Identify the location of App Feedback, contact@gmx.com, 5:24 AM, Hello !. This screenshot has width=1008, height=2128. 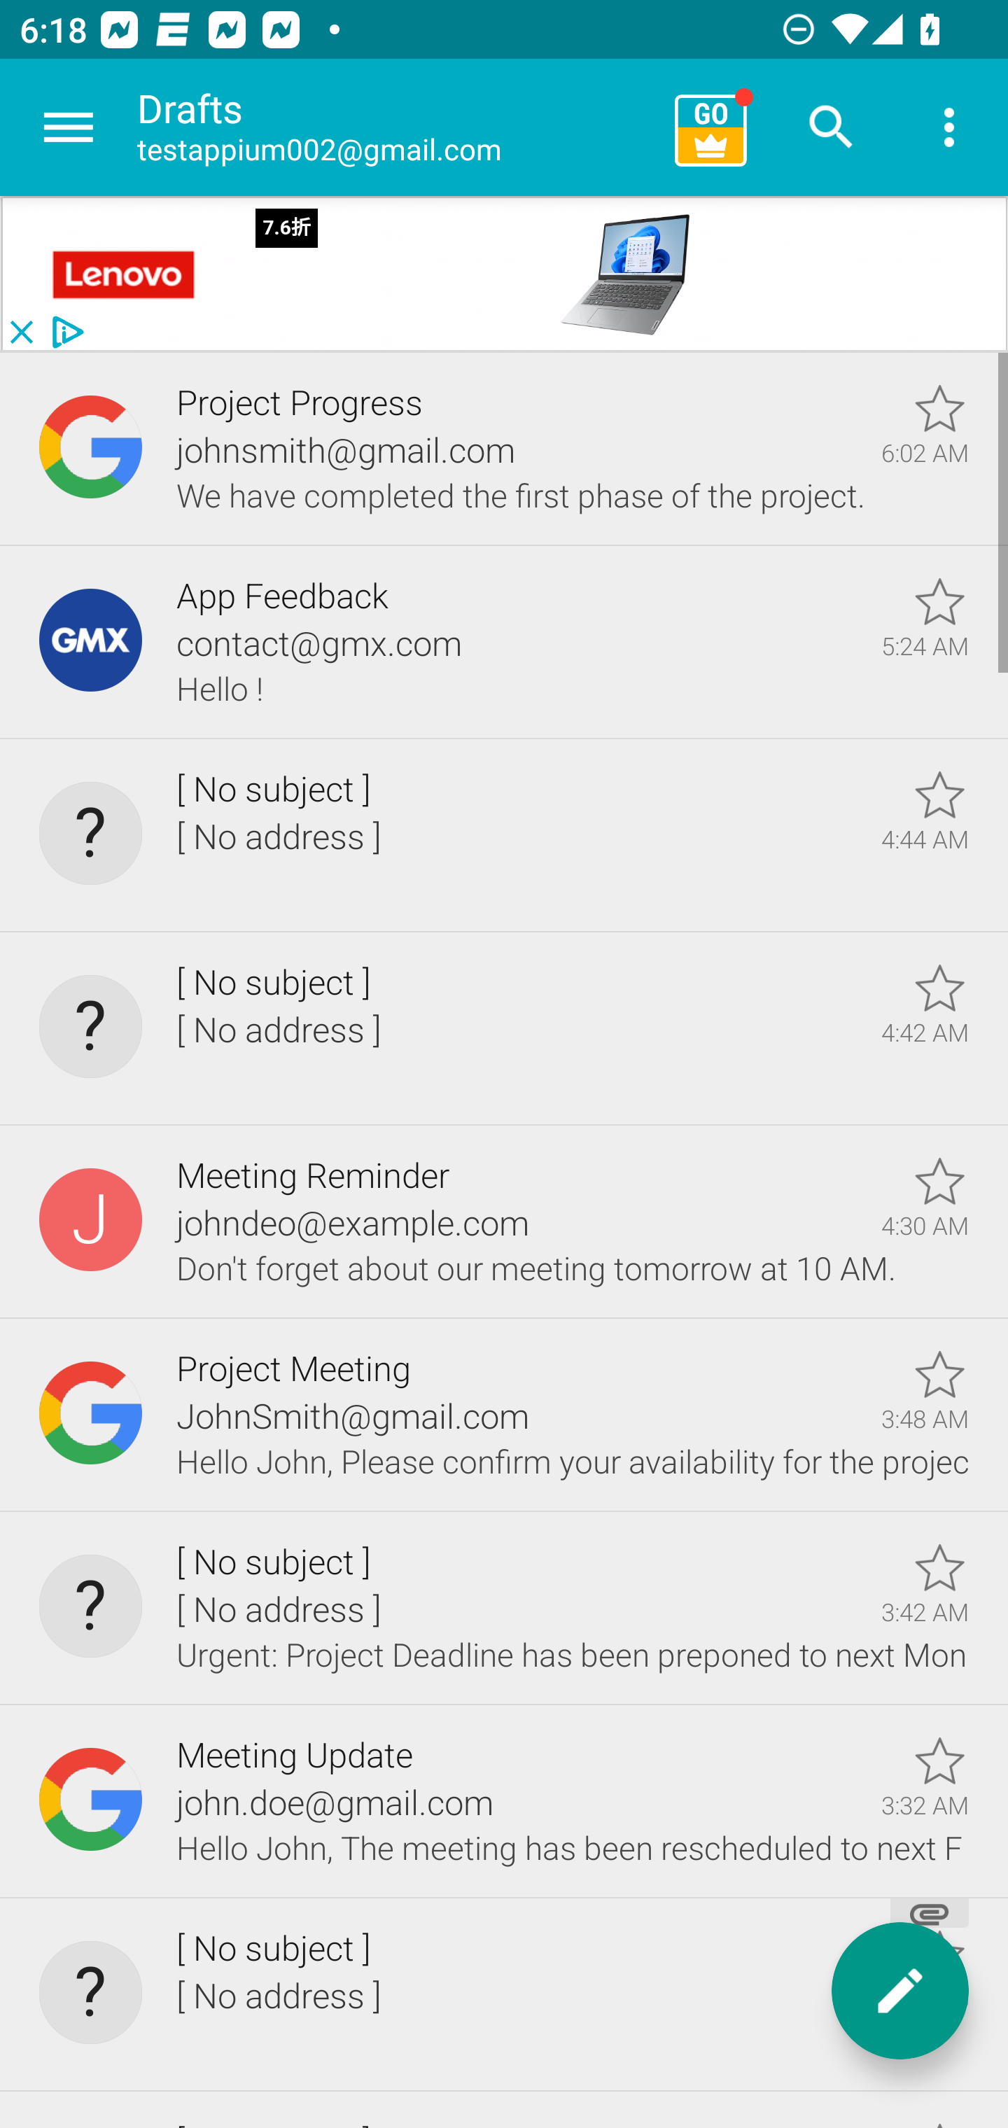
(504, 643).